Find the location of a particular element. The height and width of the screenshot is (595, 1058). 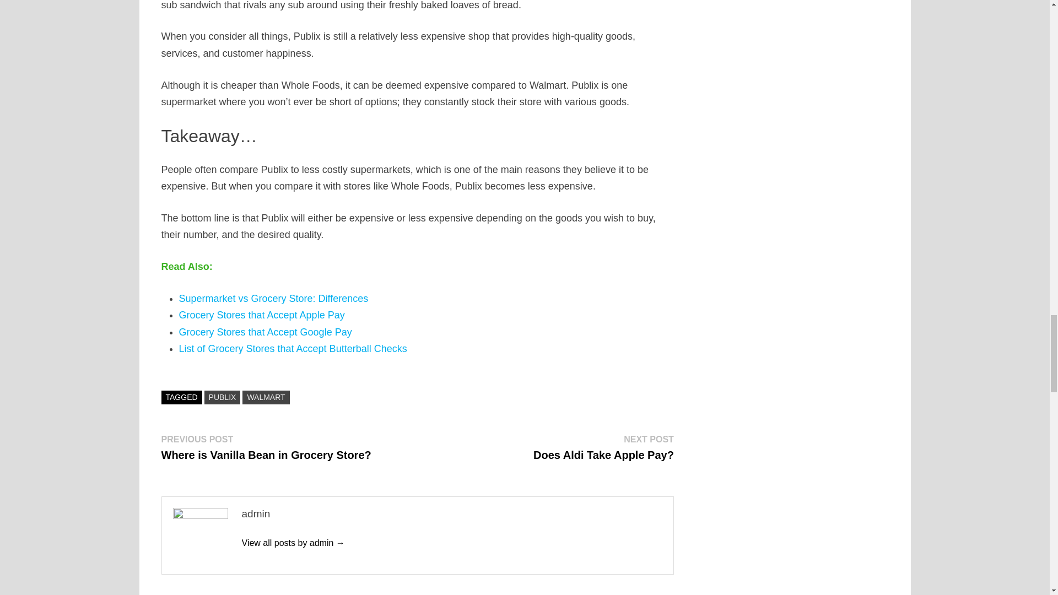

WALMART is located at coordinates (266, 397).